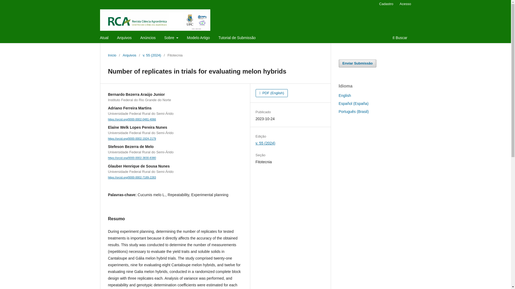  What do you see at coordinates (400, 38) in the screenshot?
I see `Buscar` at bounding box center [400, 38].